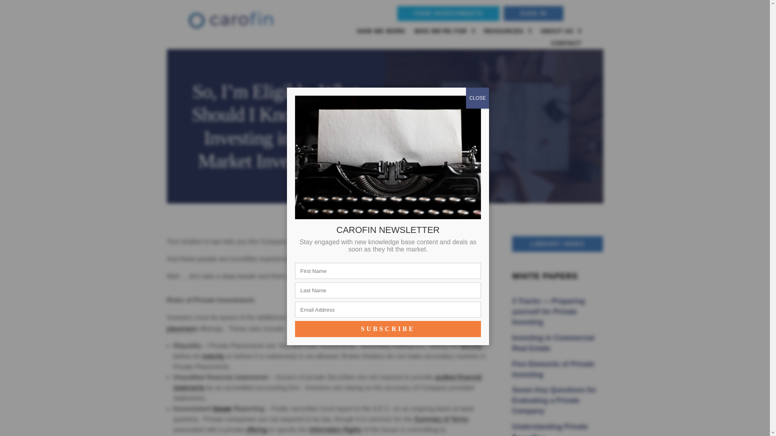 This screenshot has width=776, height=436. I want to click on RESOURCES, so click(508, 32).